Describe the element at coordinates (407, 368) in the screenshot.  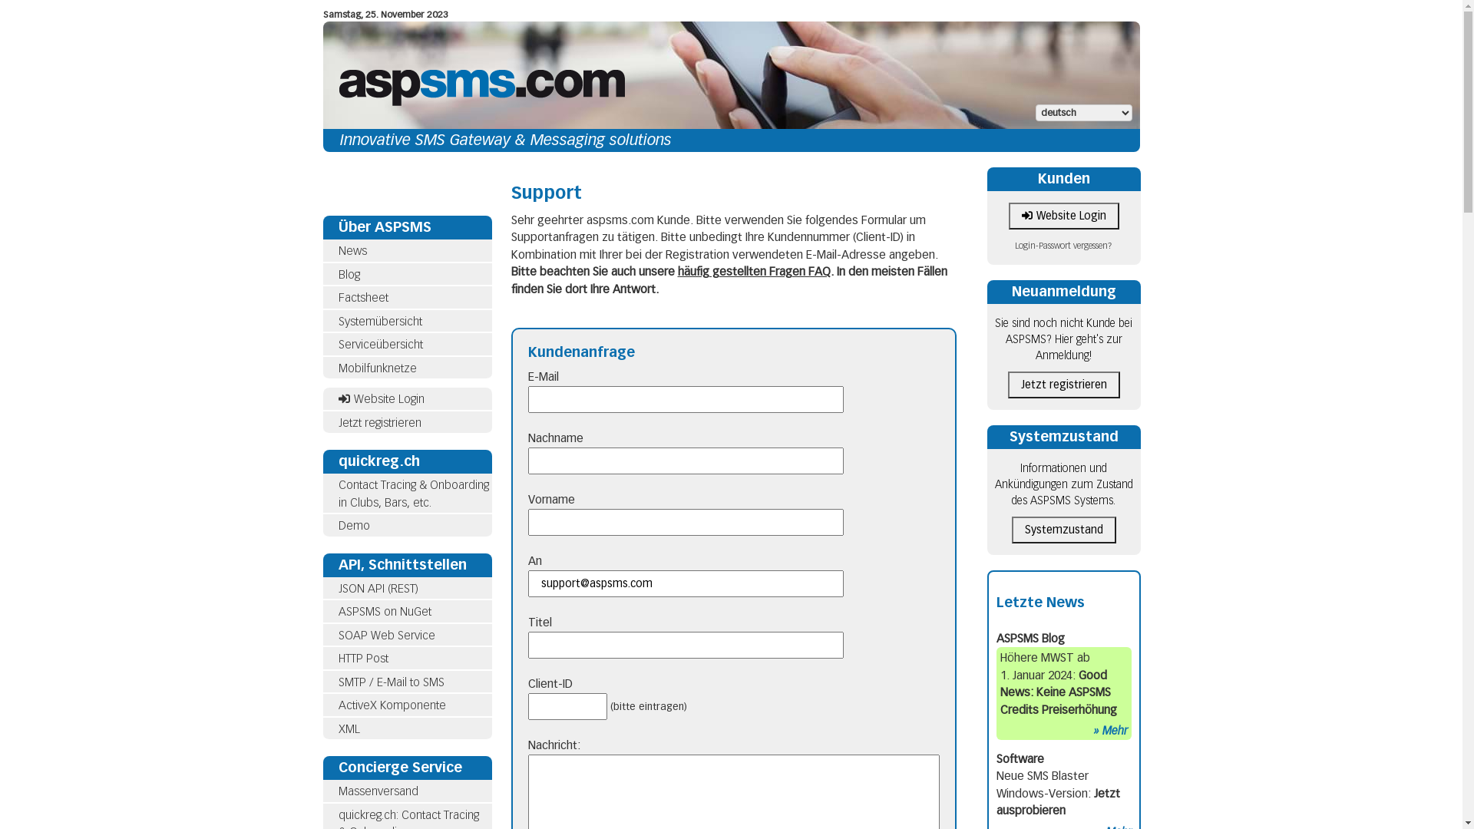
I see `Mobilfunknetze` at that location.